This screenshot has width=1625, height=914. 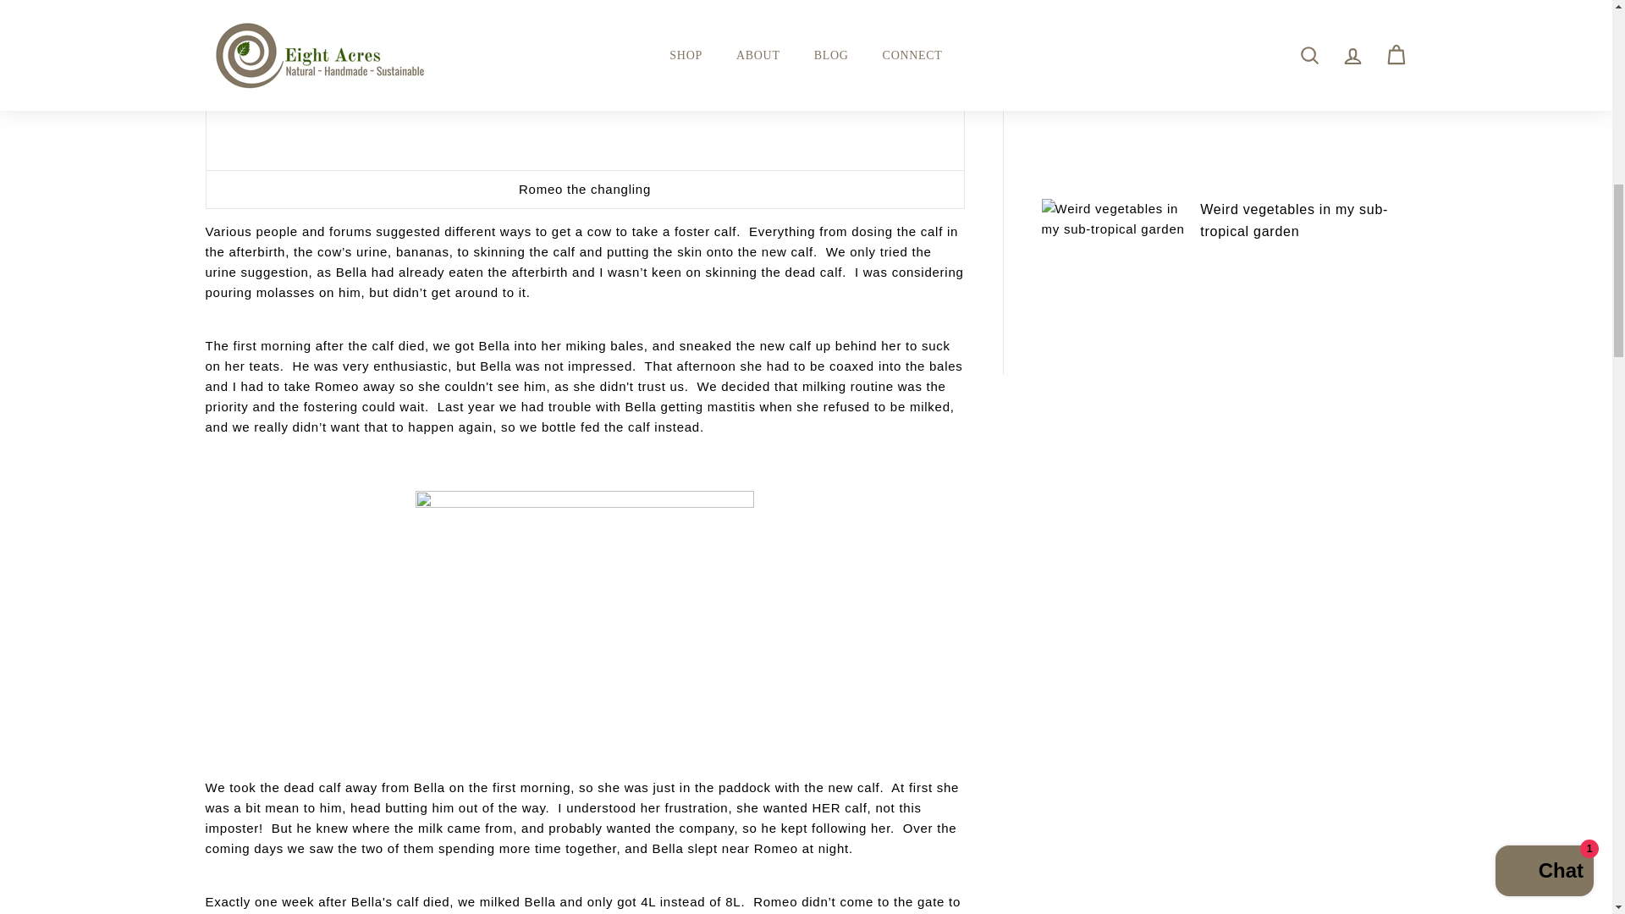 I want to click on eight acres: a foster calf for a house cow, so click(x=584, y=81).